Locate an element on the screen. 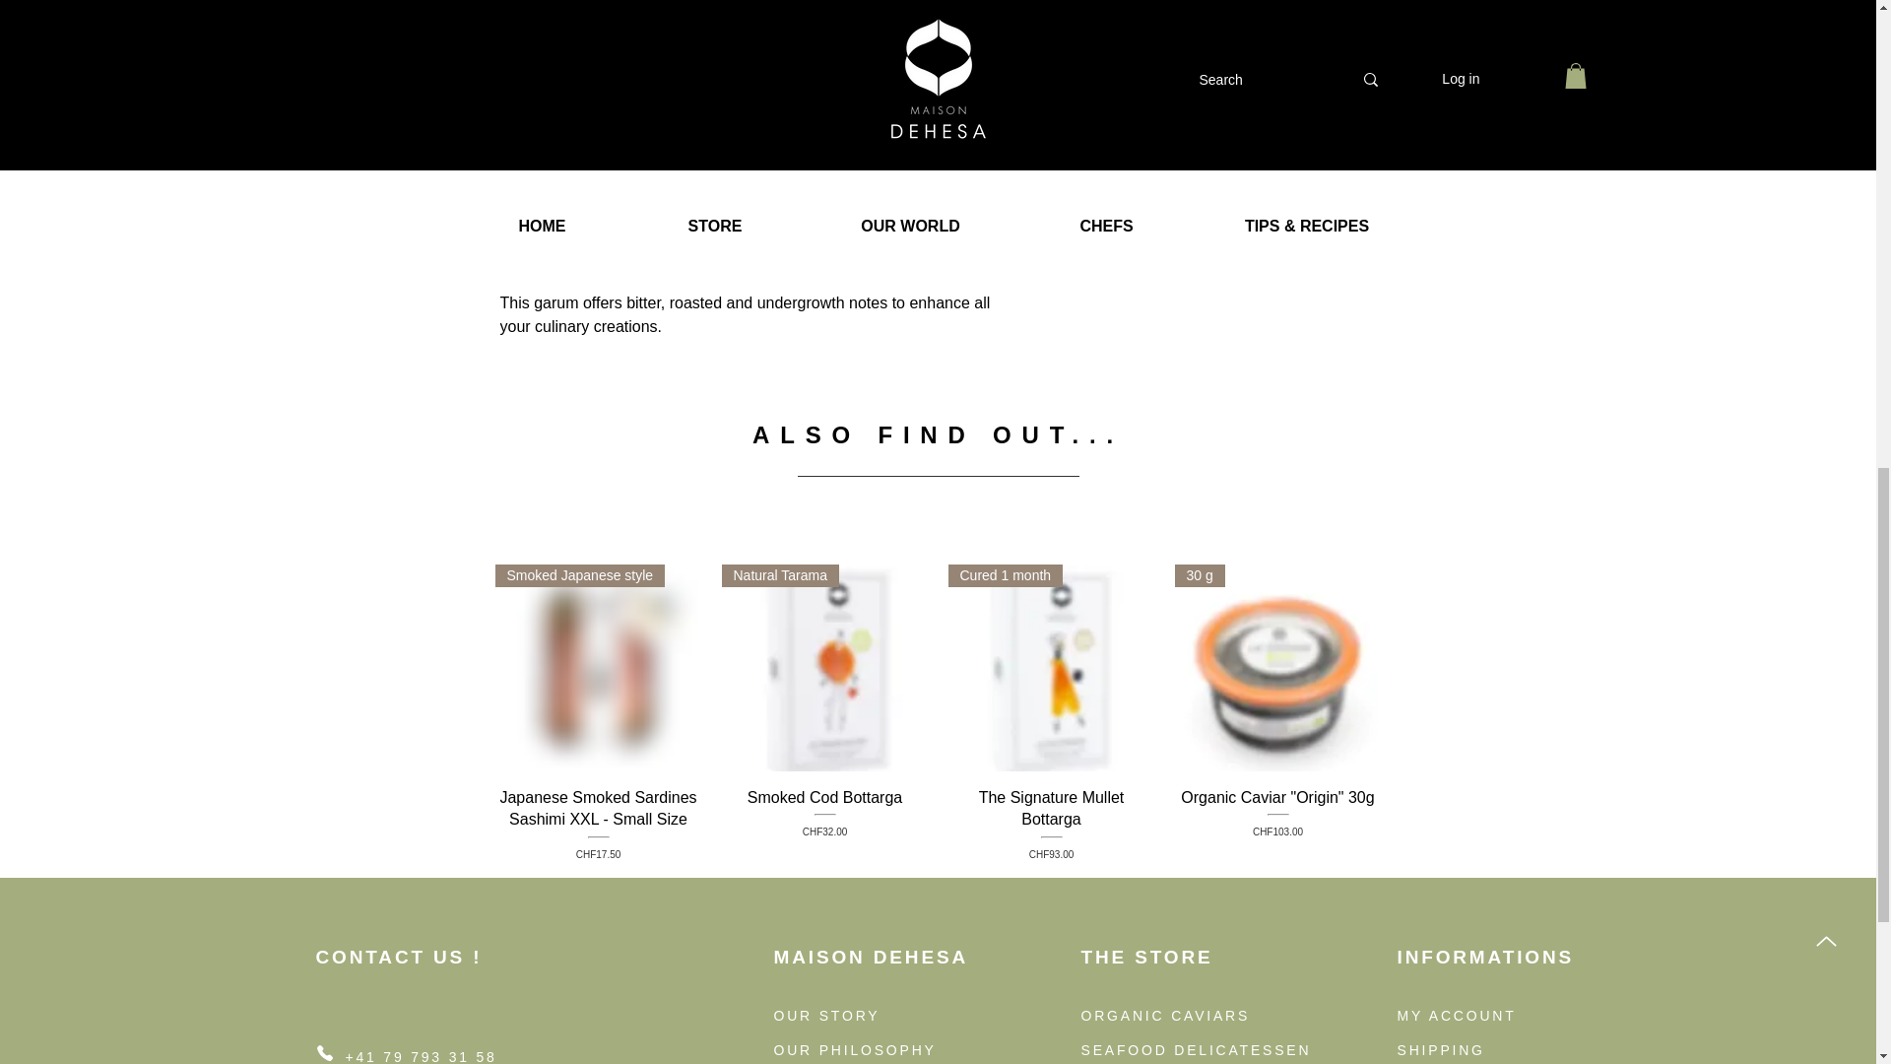 Image resolution: width=1891 pixels, height=1064 pixels. Cured 1 month is located at coordinates (597, 668).